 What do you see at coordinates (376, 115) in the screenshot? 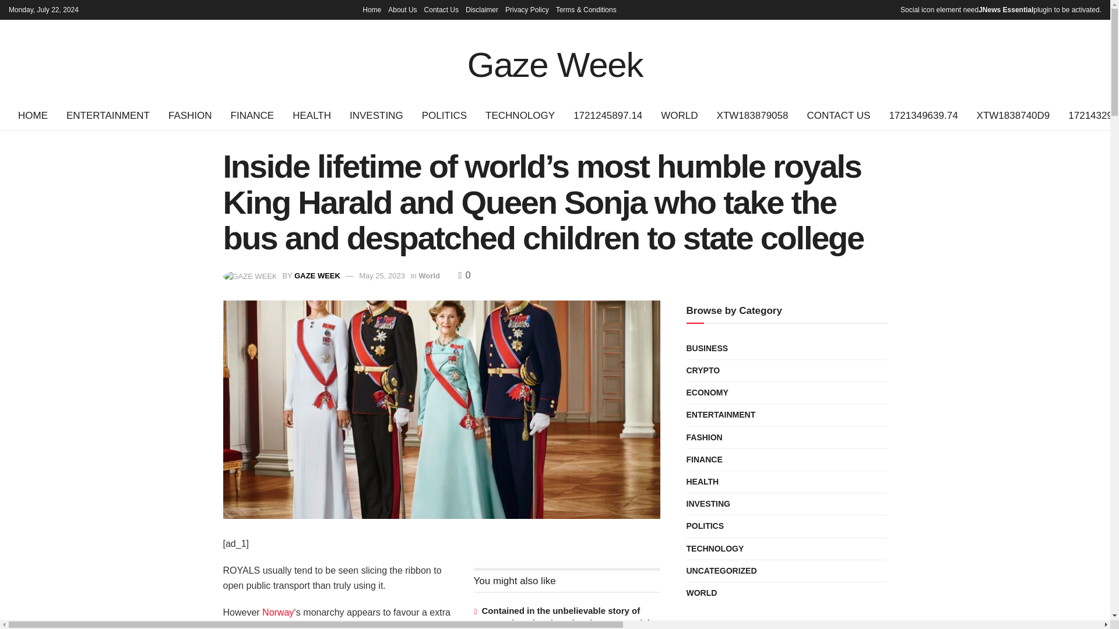
I see `INVESTING` at bounding box center [376, 115].